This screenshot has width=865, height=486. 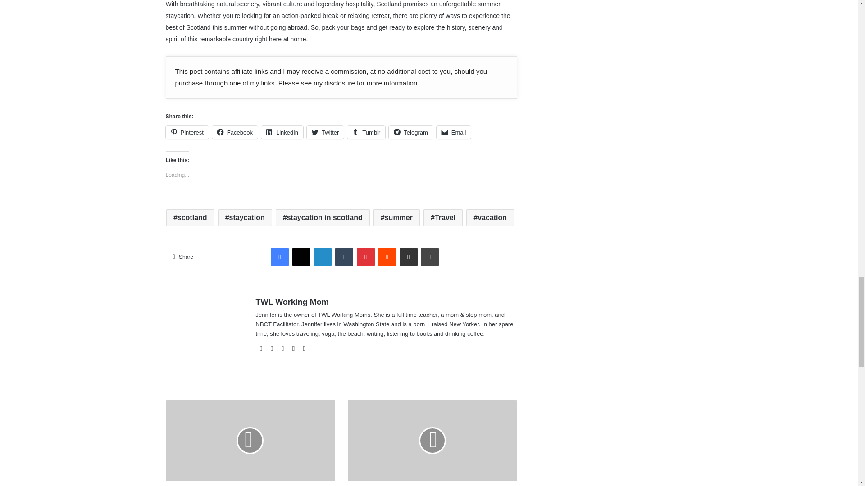 What do you see at coordinates (323, 218) in the screenshot?
I see `staycation in scotland` at bounding box center [323, 218].